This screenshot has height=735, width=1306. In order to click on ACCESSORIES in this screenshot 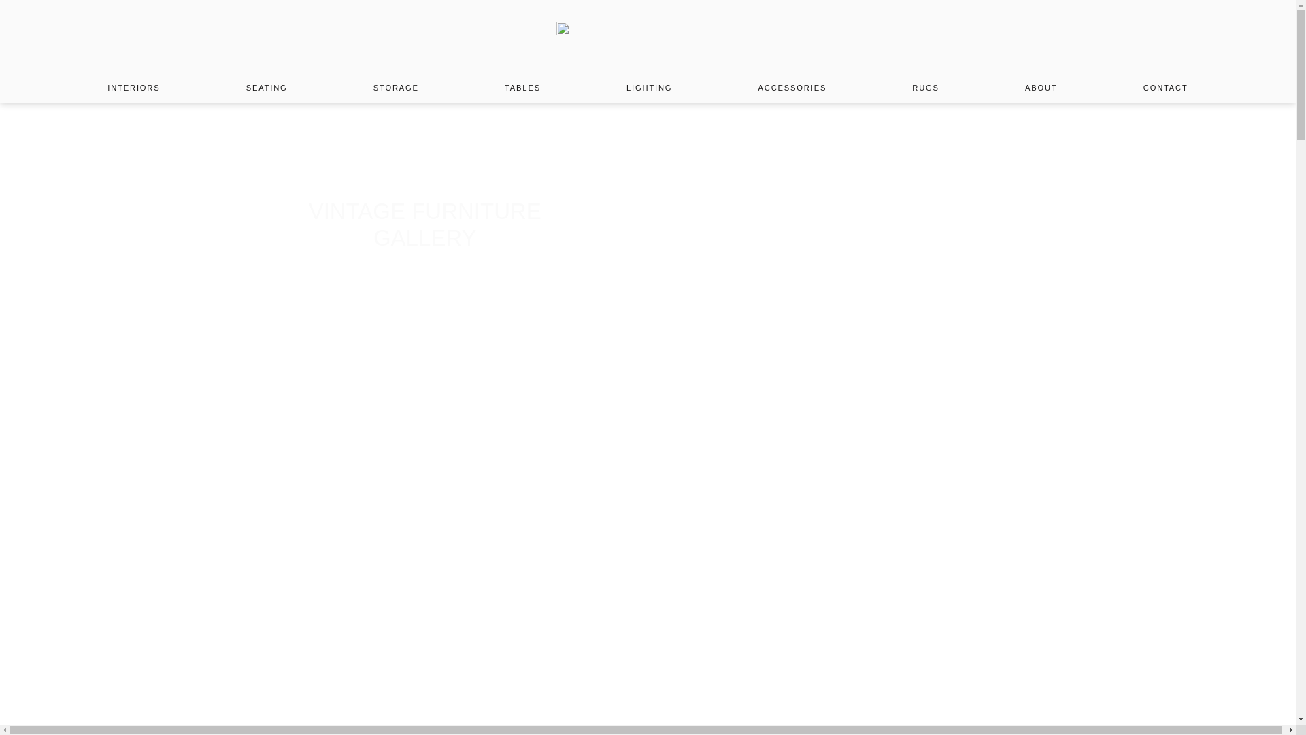, I will do `click(792, 87)`.